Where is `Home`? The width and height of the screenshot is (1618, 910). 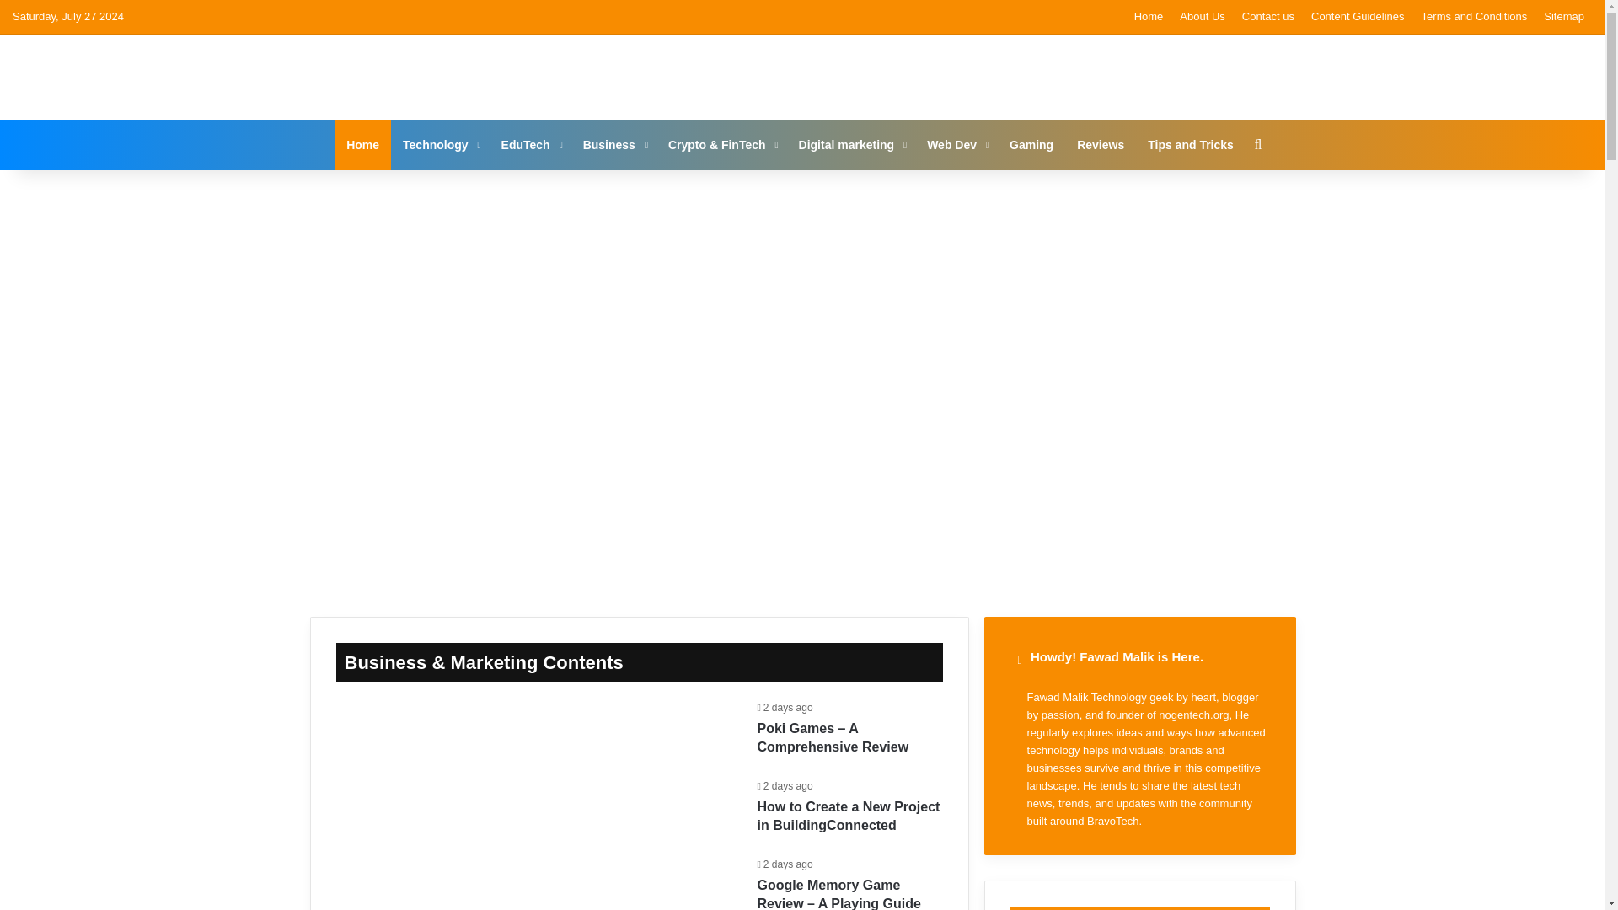
Home is located at coordinates (1149, 17).